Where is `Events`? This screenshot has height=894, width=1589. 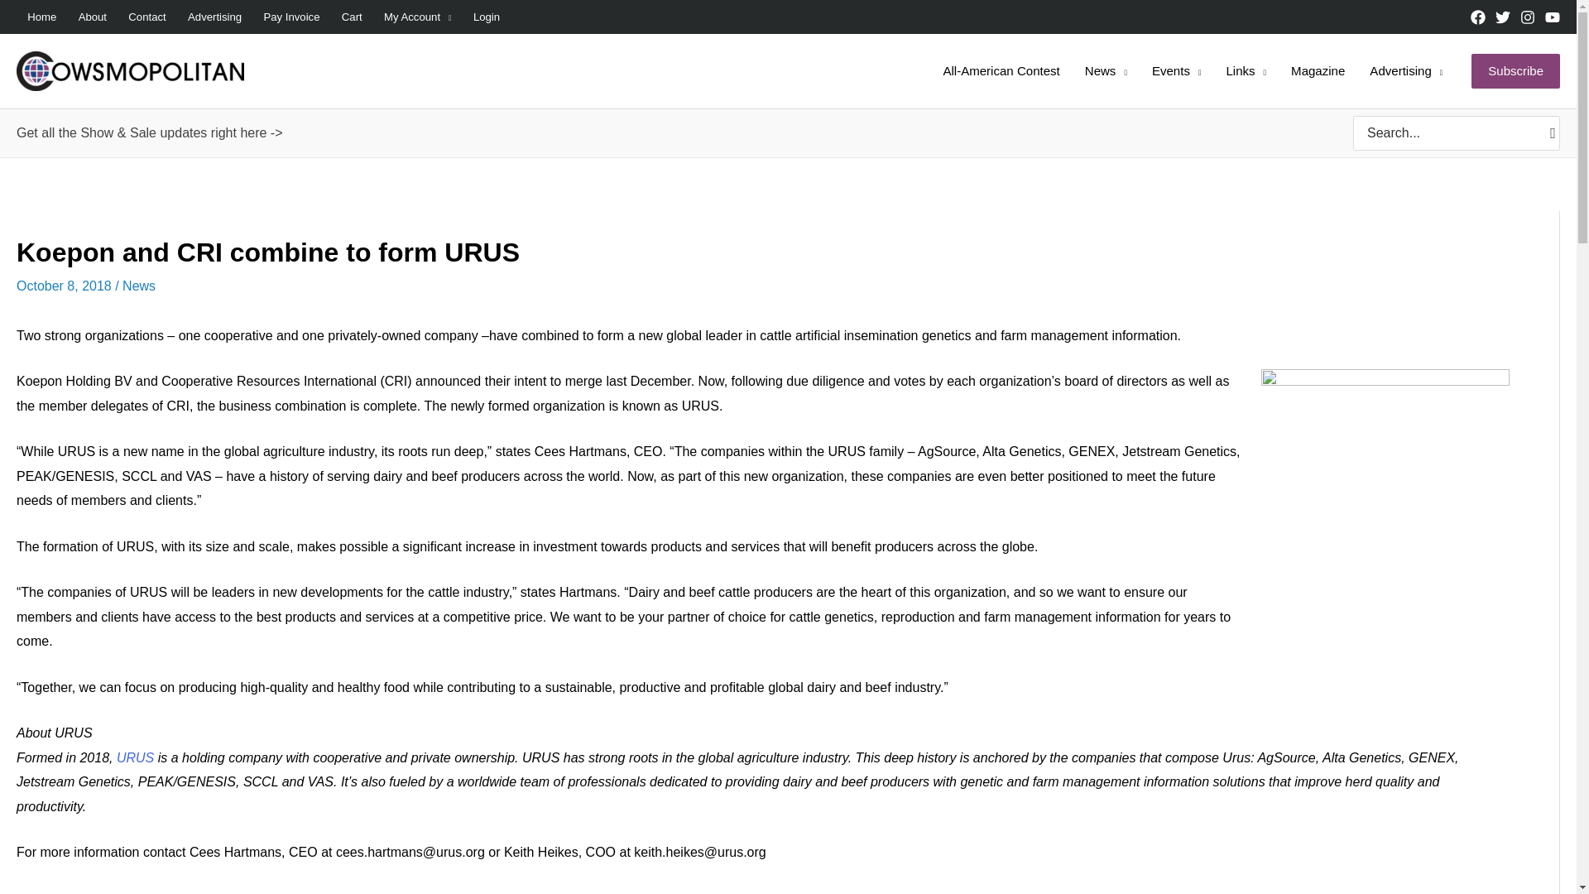
Events is located at coordinates (1176, 71).